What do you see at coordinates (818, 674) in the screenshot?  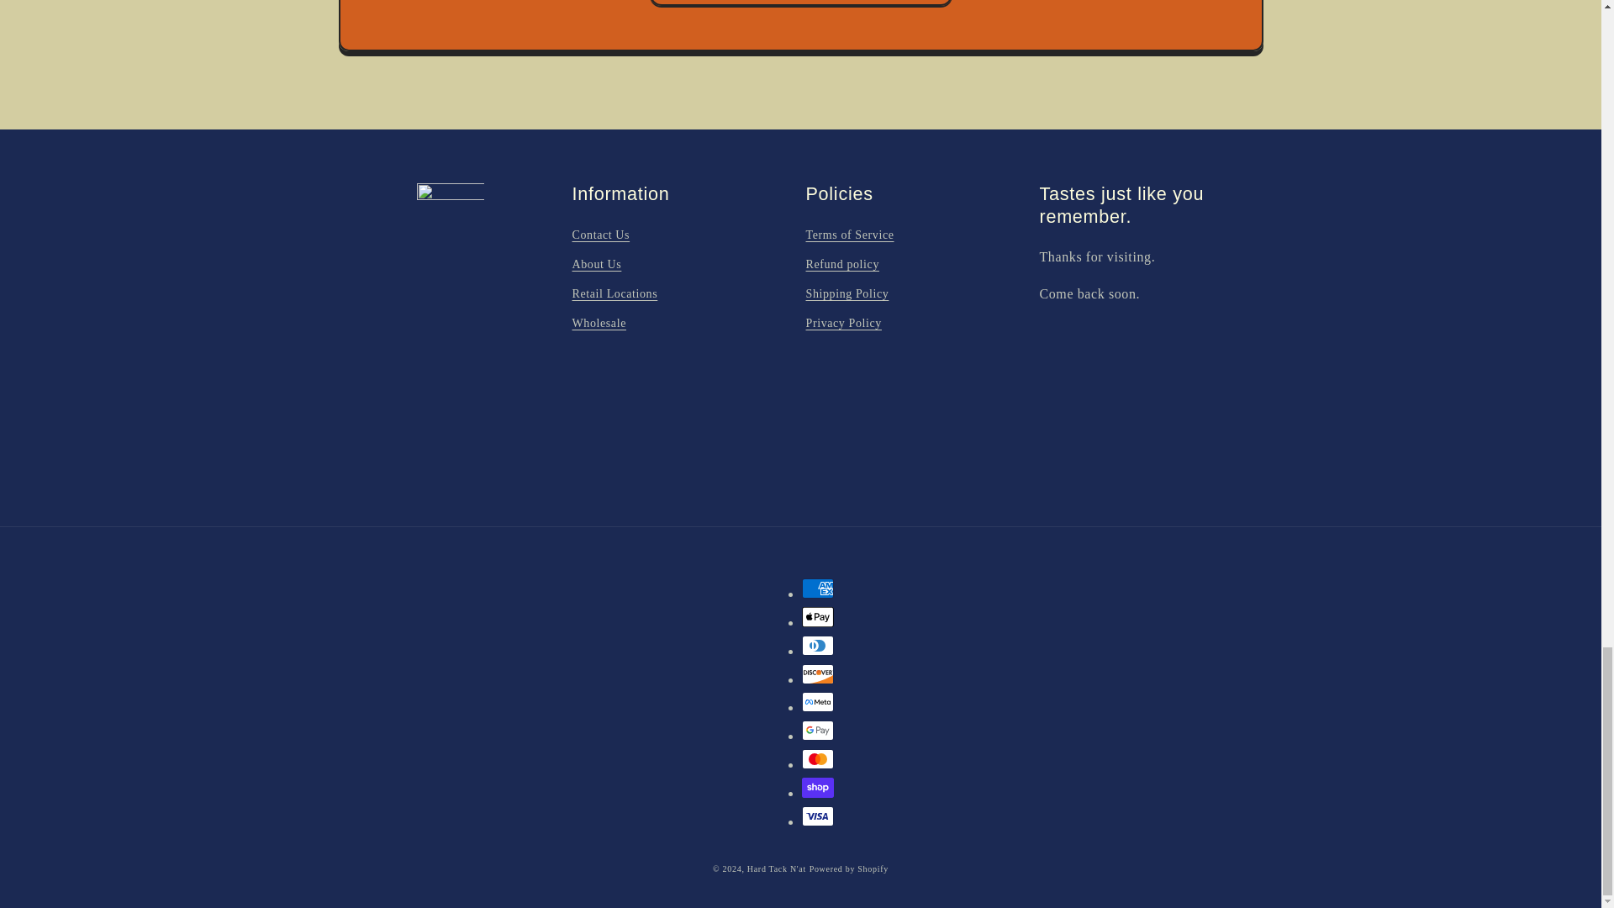 I see `Discover` at bounding box center [818, 674].